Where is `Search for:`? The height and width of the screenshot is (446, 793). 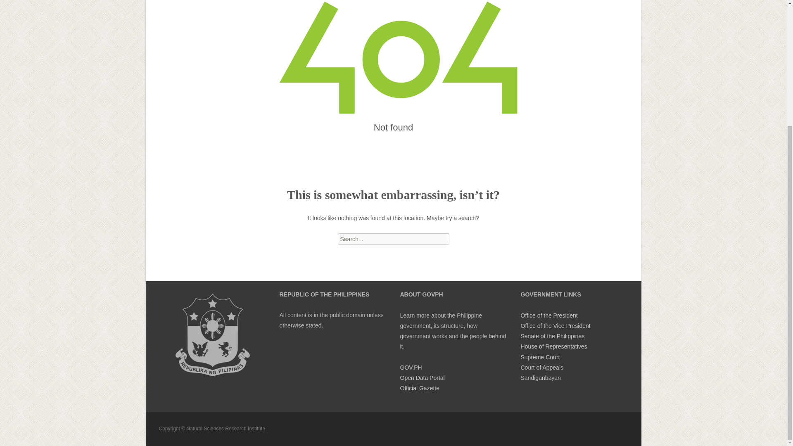
Search for: is located at coordinates (393, 239).